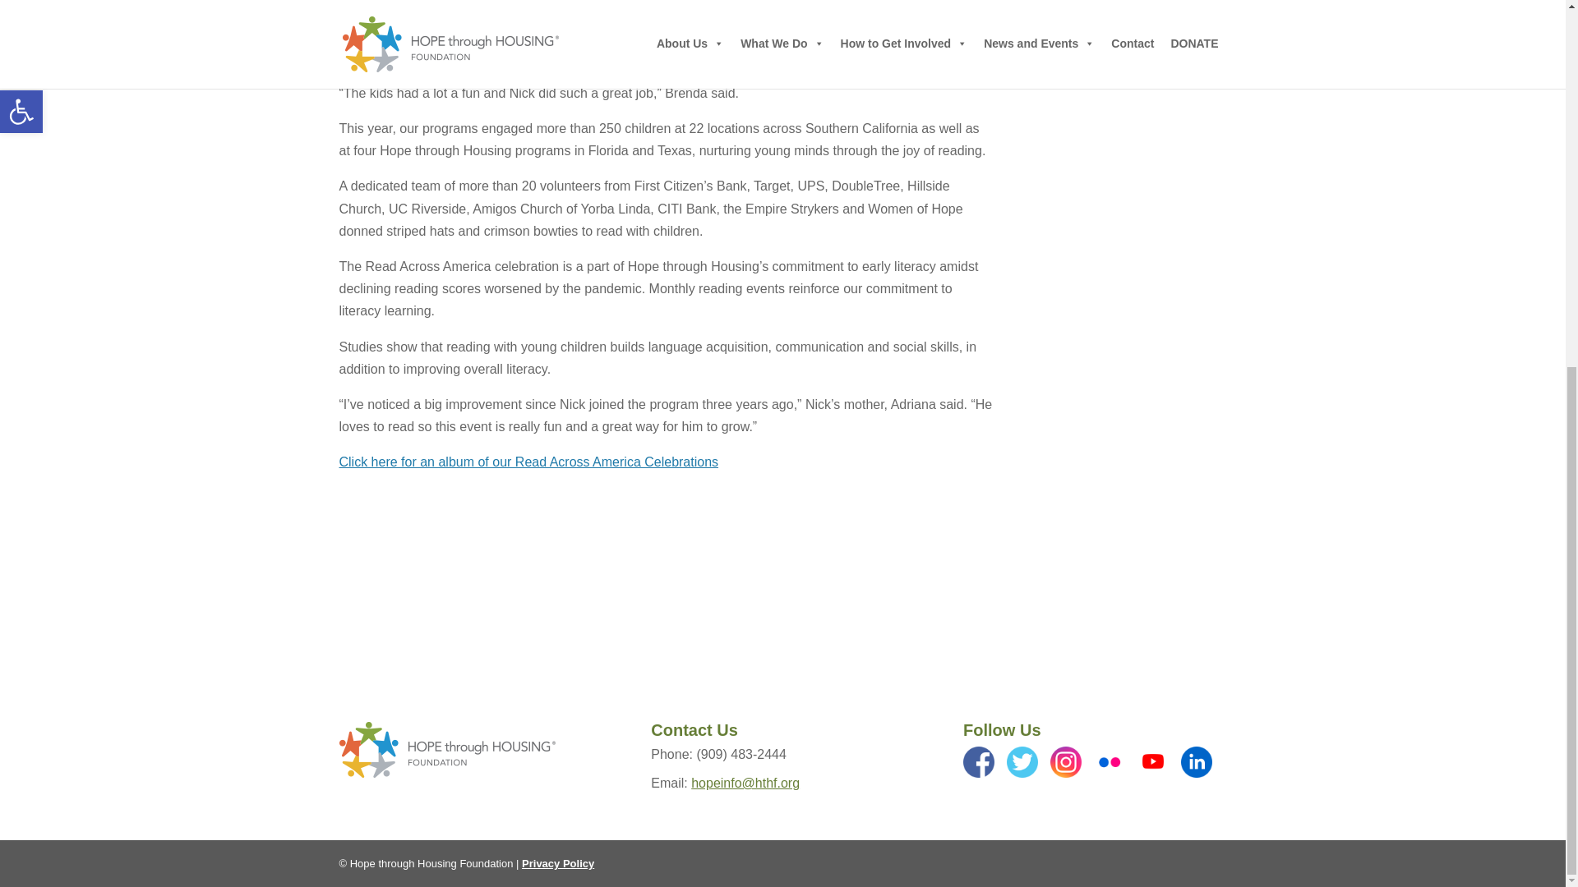 This screenshot has width=1578, height=887. I want to click on LinkedIn, so click(1196, 762).